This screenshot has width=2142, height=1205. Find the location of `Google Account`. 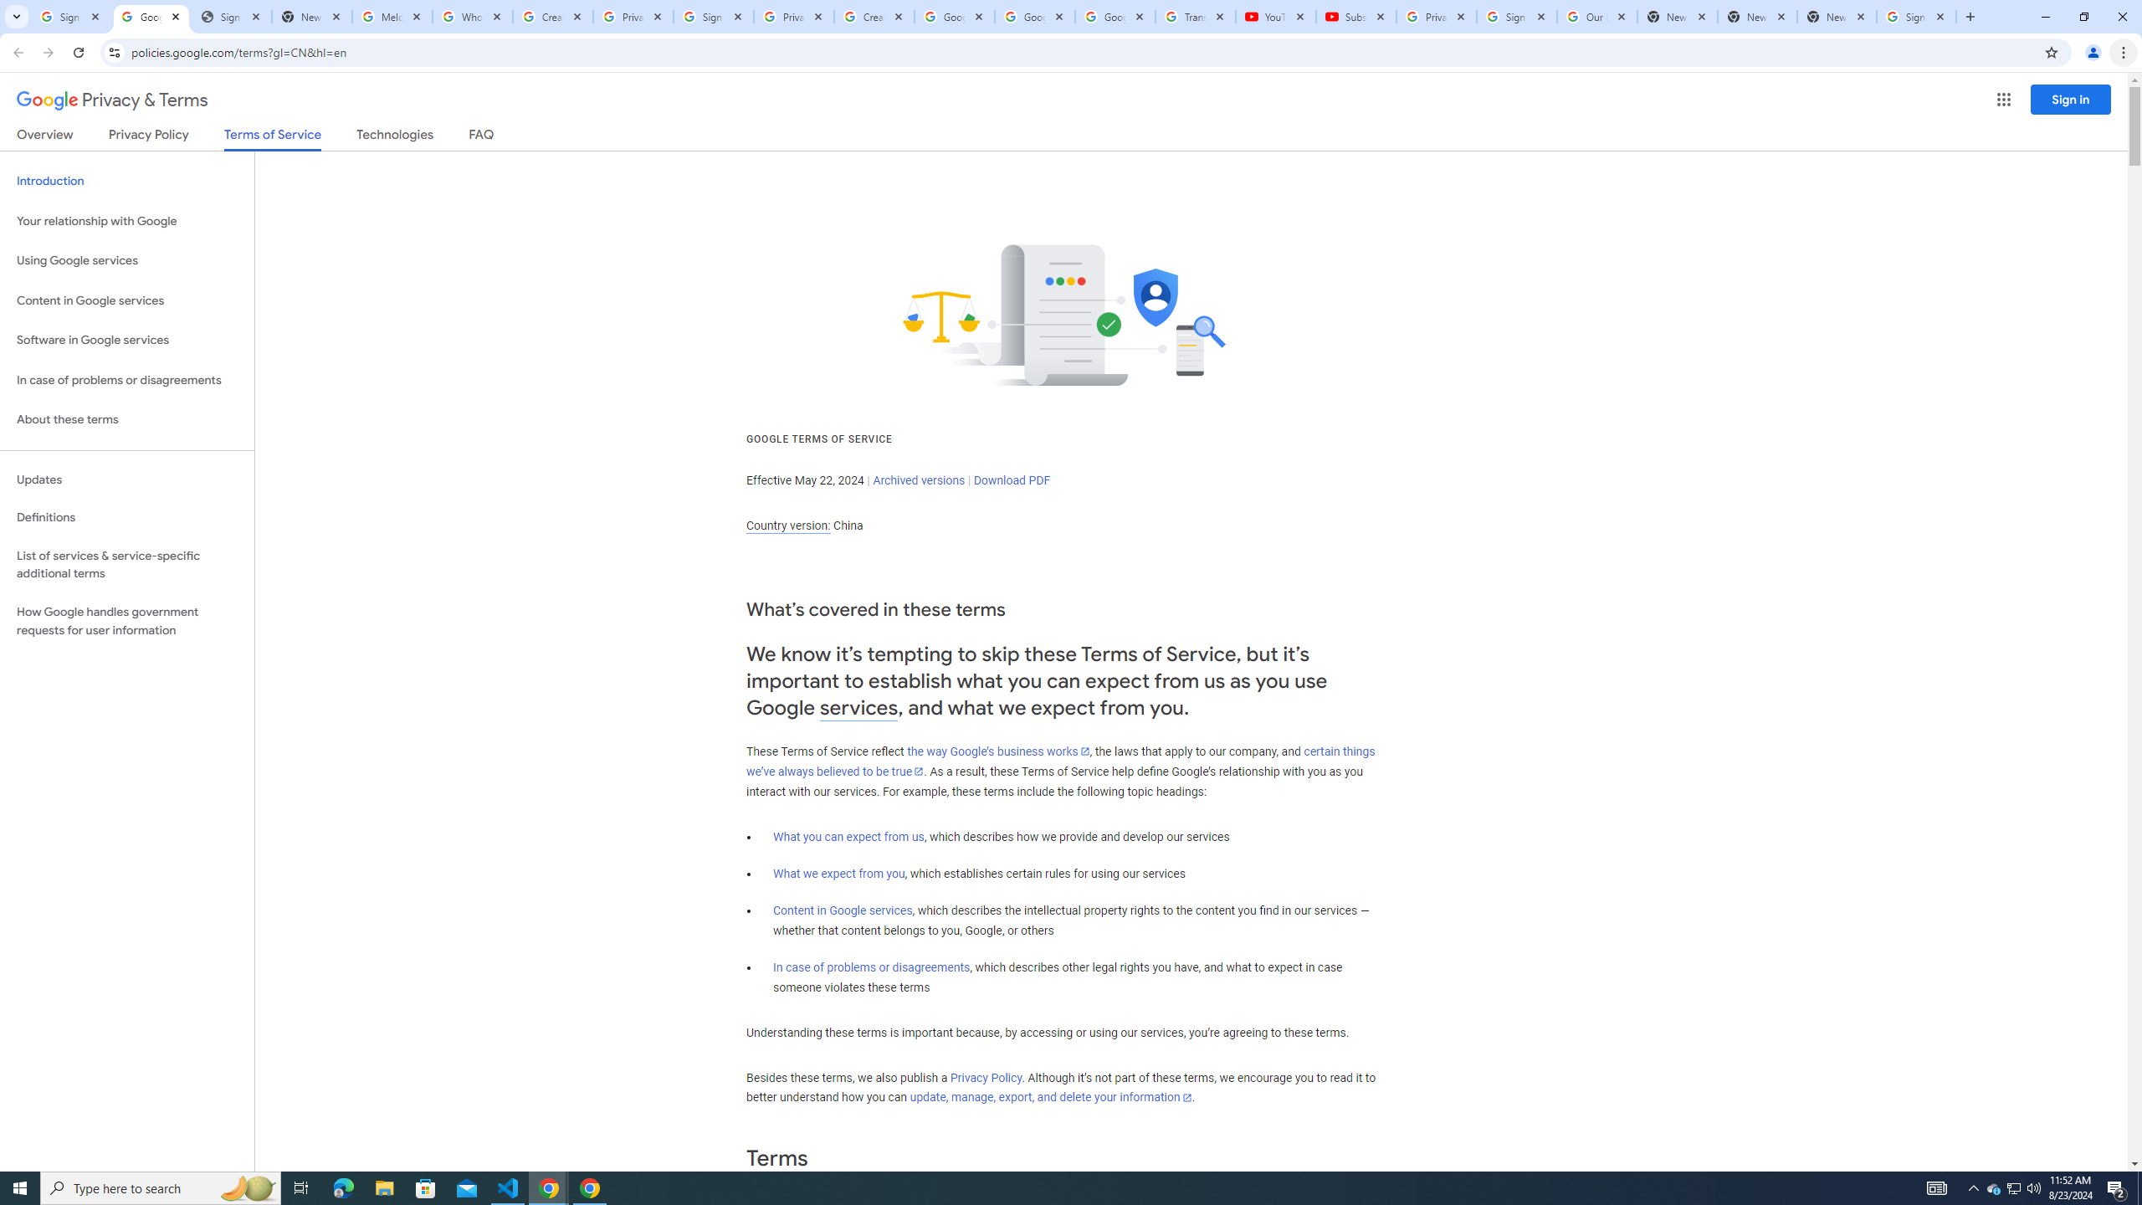

Google Account is located at coordinates (1115, 17).